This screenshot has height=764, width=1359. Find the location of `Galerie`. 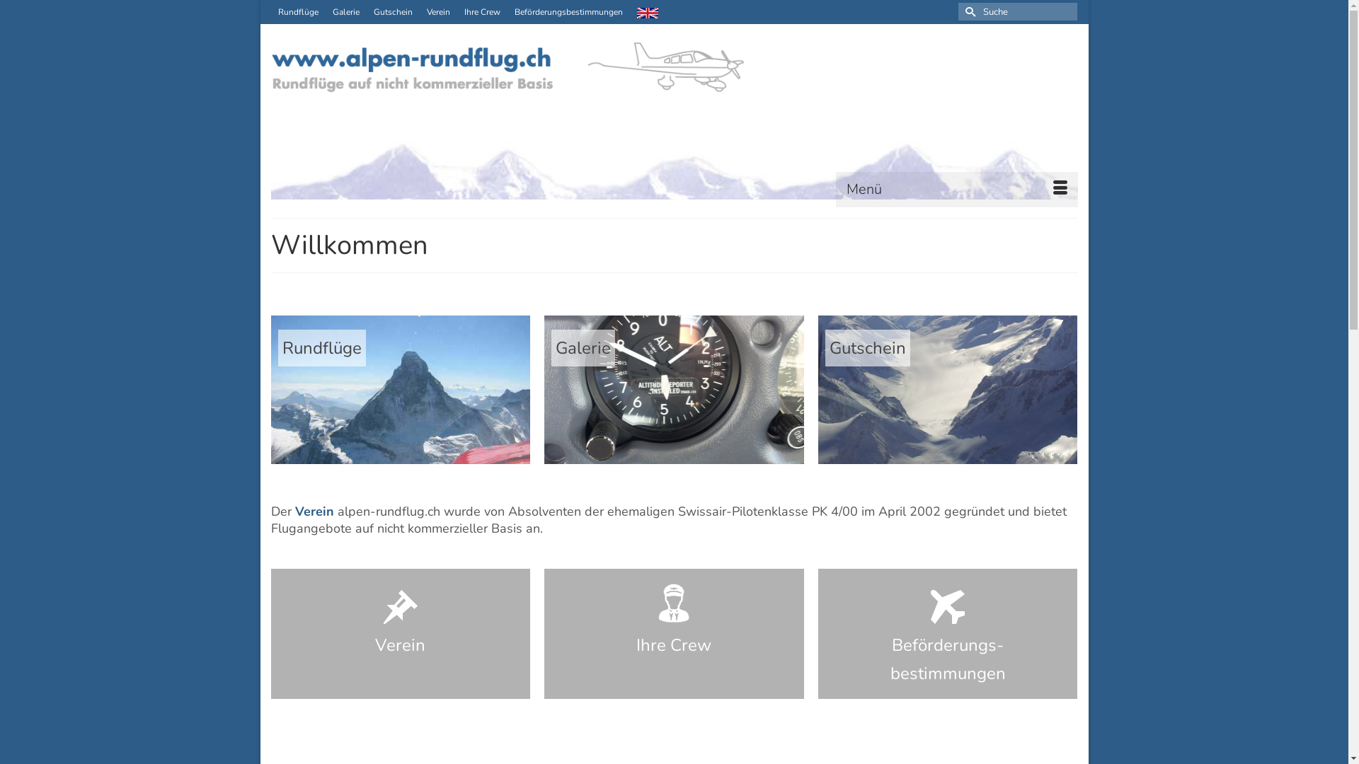

Galerie is located at coordinates (346, 12).